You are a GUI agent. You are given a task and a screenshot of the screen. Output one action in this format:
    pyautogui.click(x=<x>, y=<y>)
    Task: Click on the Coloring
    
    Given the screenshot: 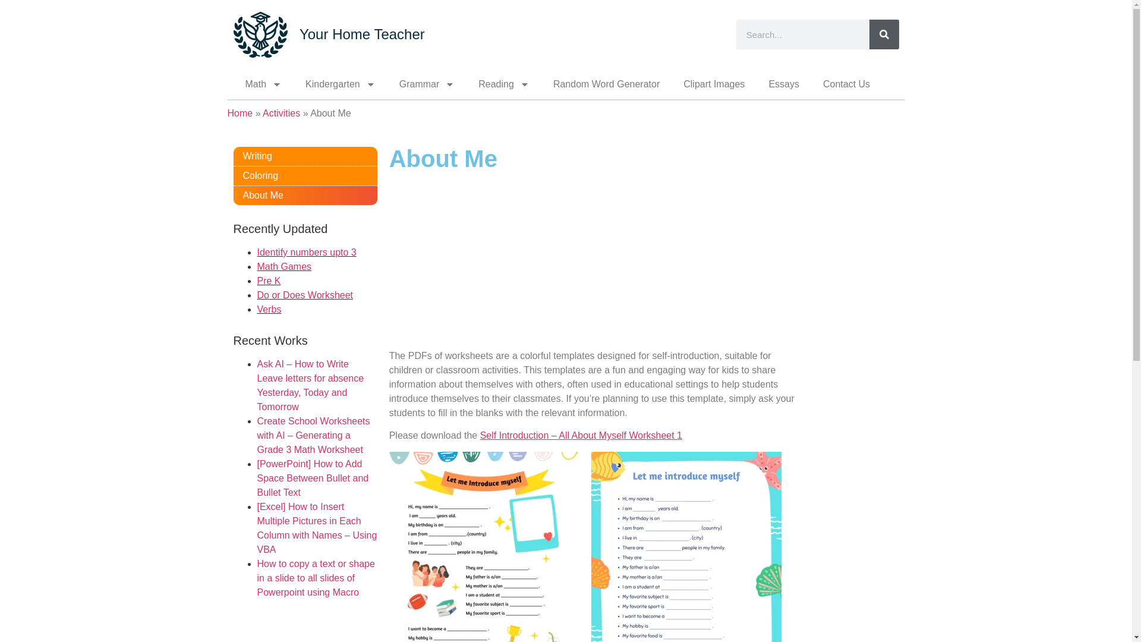 What is the action you would take?
    pyautogui.click(x=304, y=176)
    